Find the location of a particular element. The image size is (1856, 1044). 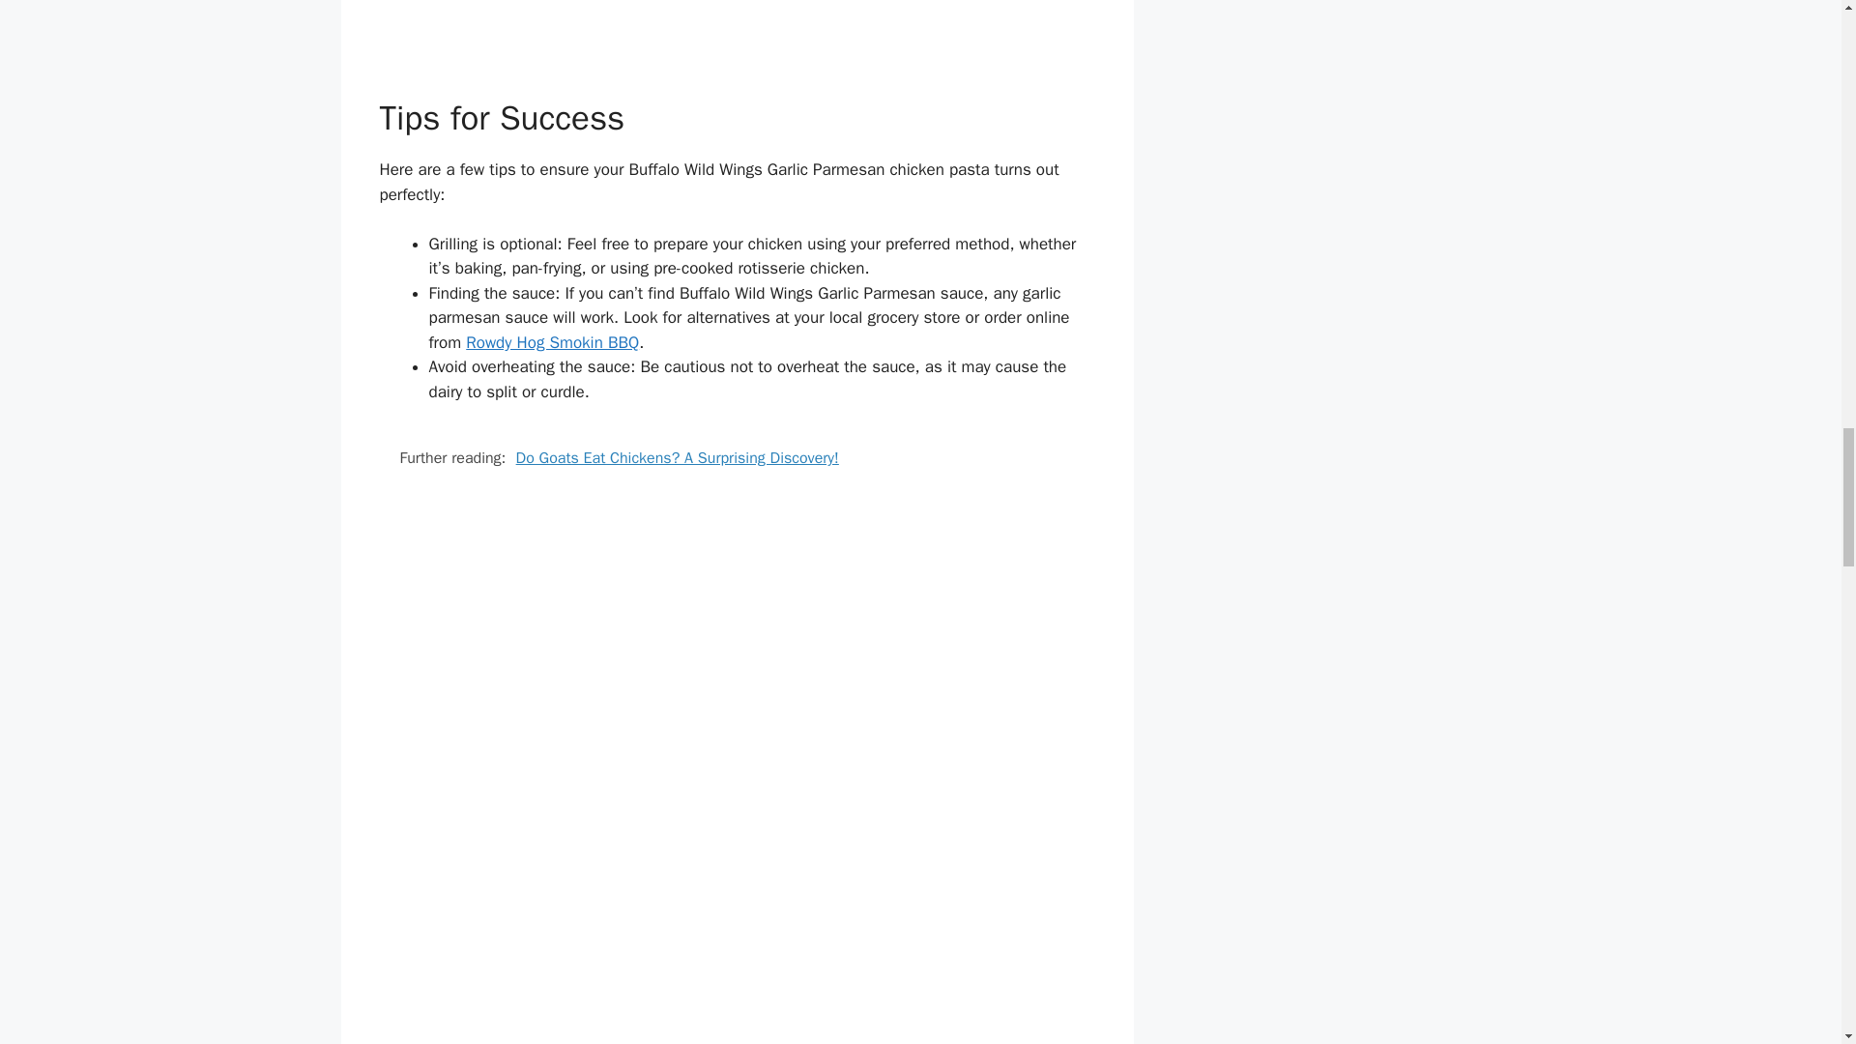

Rowdy Hog Smokin BBQ is located at coordinates (551, 342).